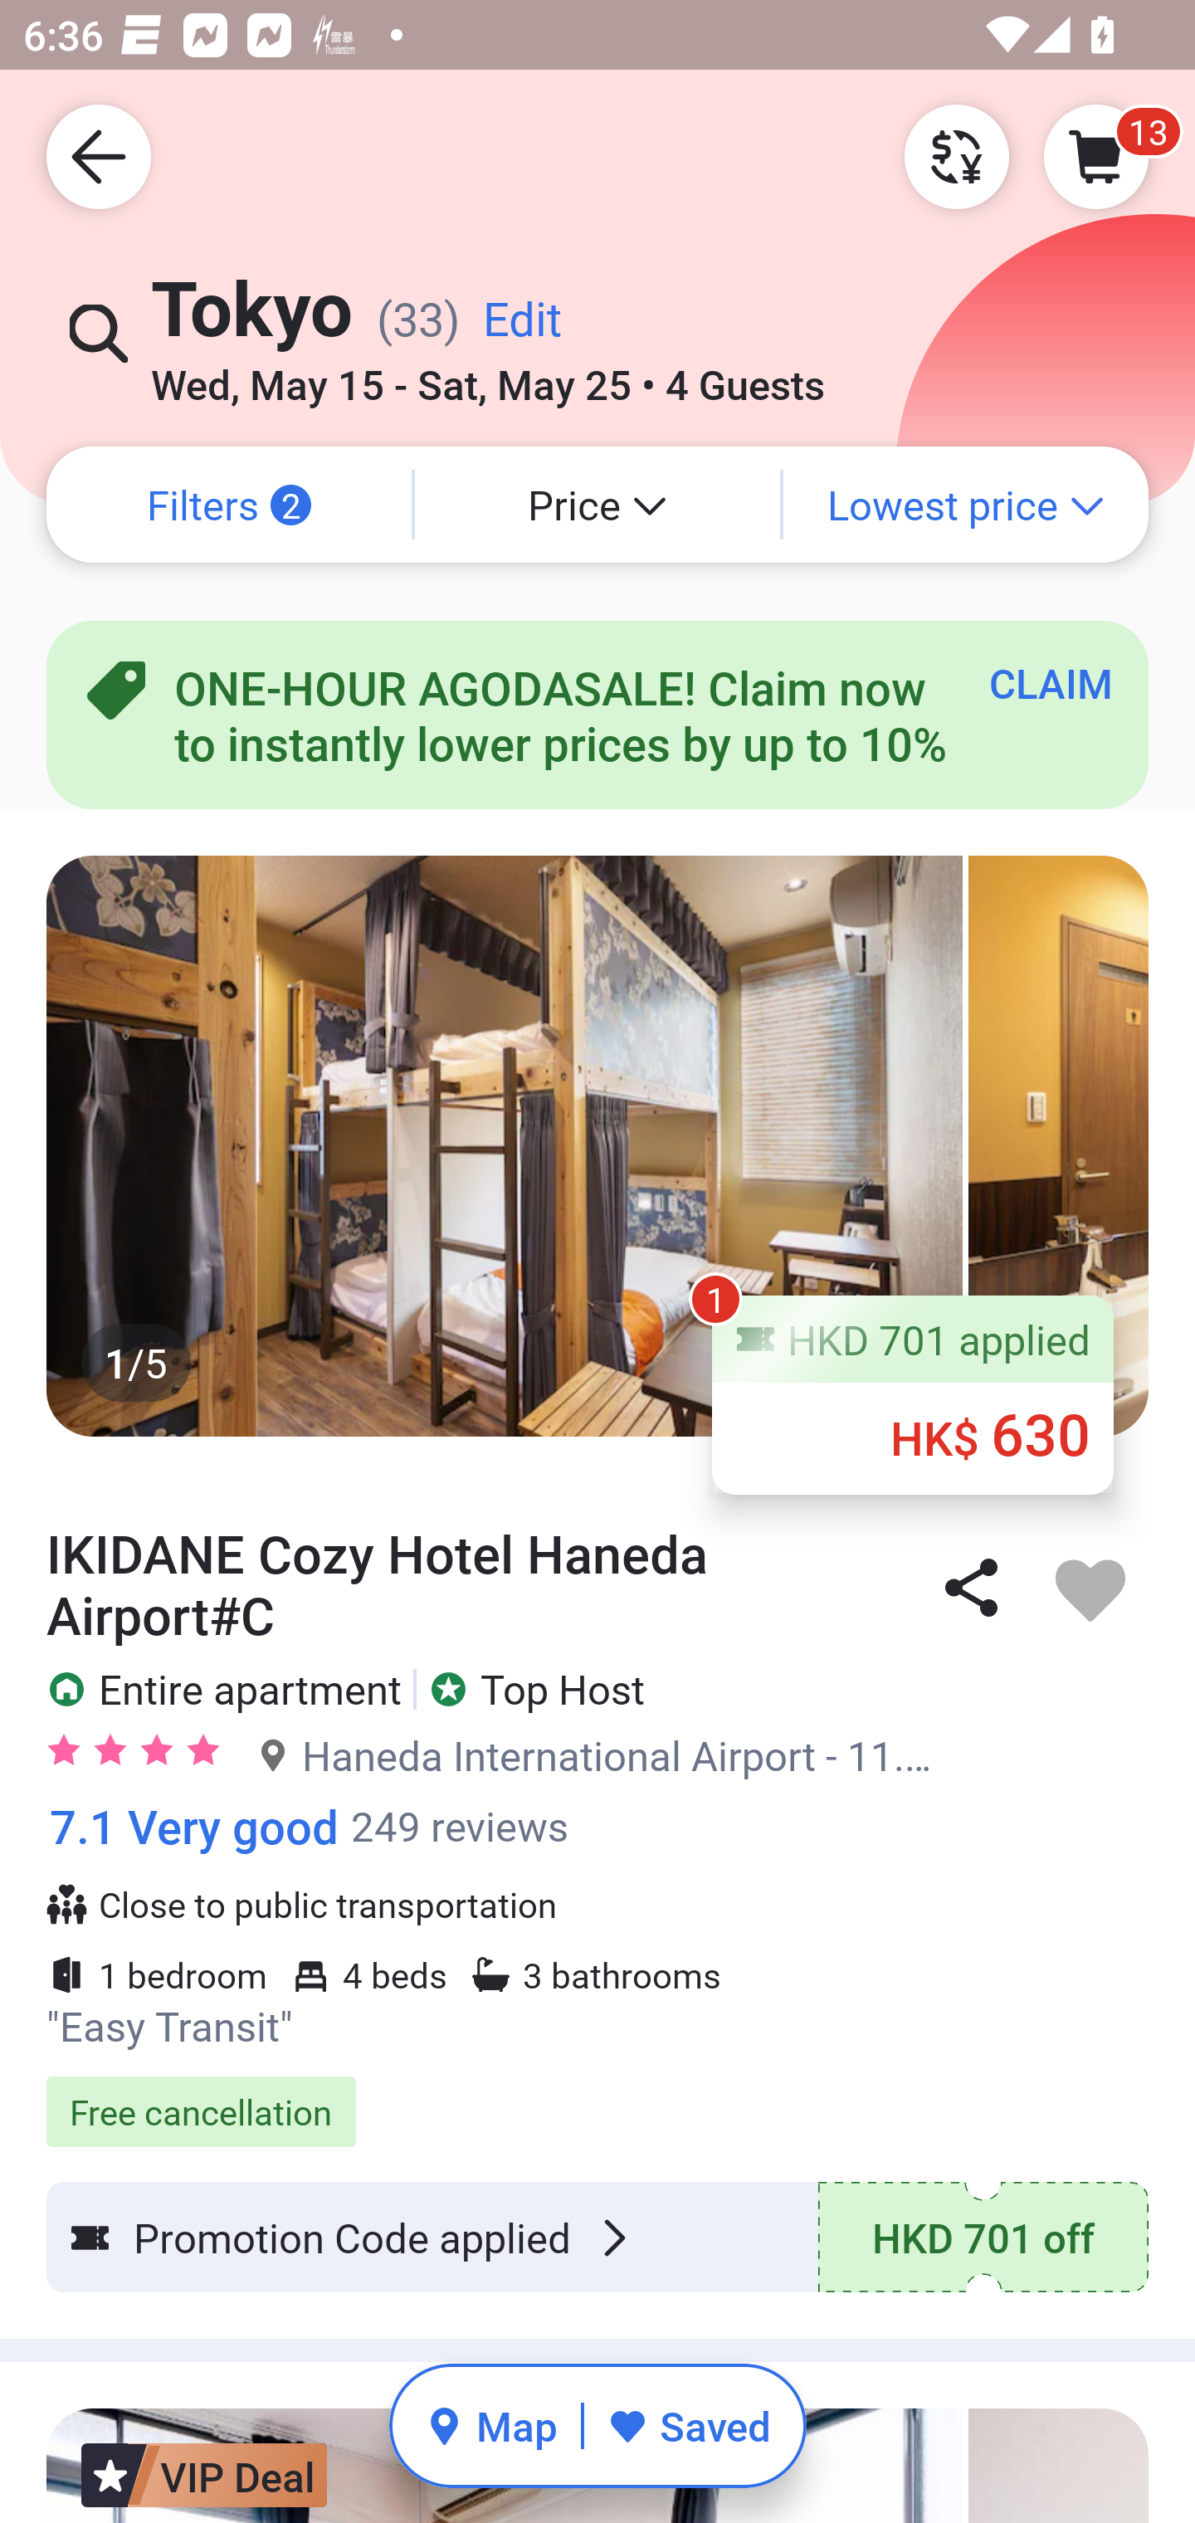 Image resolution: width=1195 pixels, height=2523 pixels. What do you see at coordinates (1051, 682) in the screenshot?
I see `CLAIM` at bounding box center [1051, 682].